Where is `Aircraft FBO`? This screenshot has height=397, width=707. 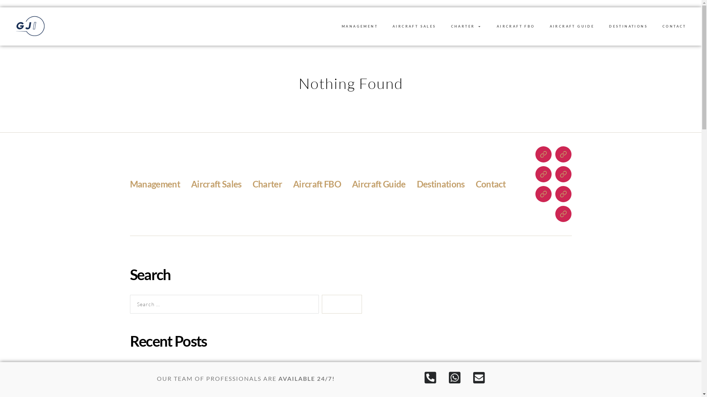 Aircraft FBO is located at coordinates (317, 184).